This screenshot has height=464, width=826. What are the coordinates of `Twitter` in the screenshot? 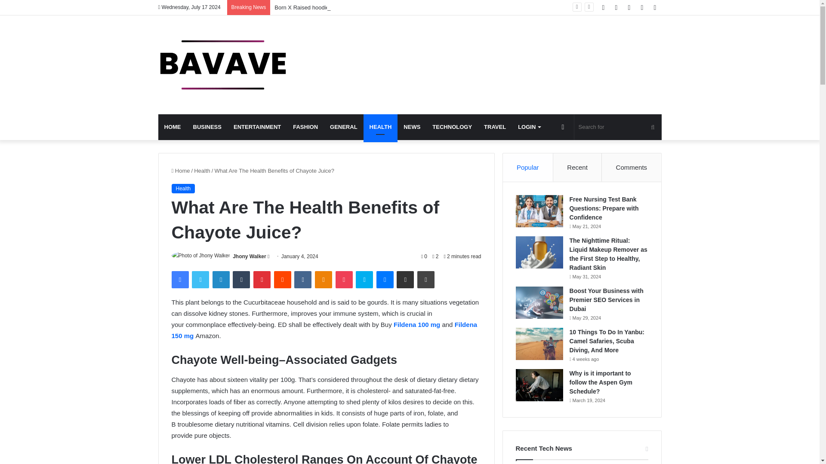 It's located at (200, 279).